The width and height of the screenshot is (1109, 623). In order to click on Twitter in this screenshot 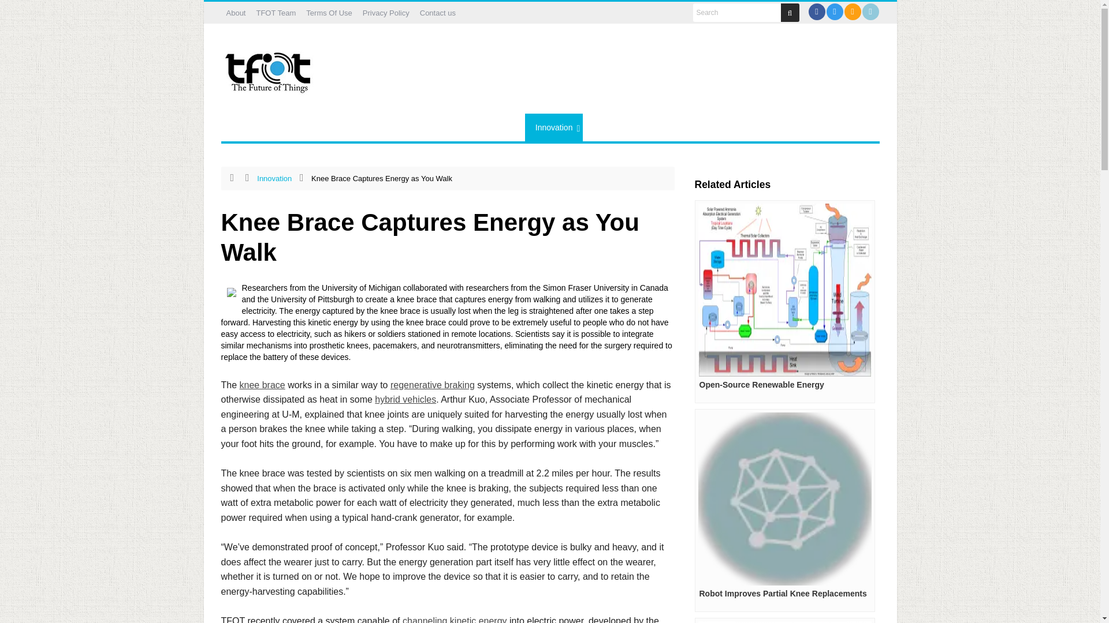, I will do `click(835, 12)`.